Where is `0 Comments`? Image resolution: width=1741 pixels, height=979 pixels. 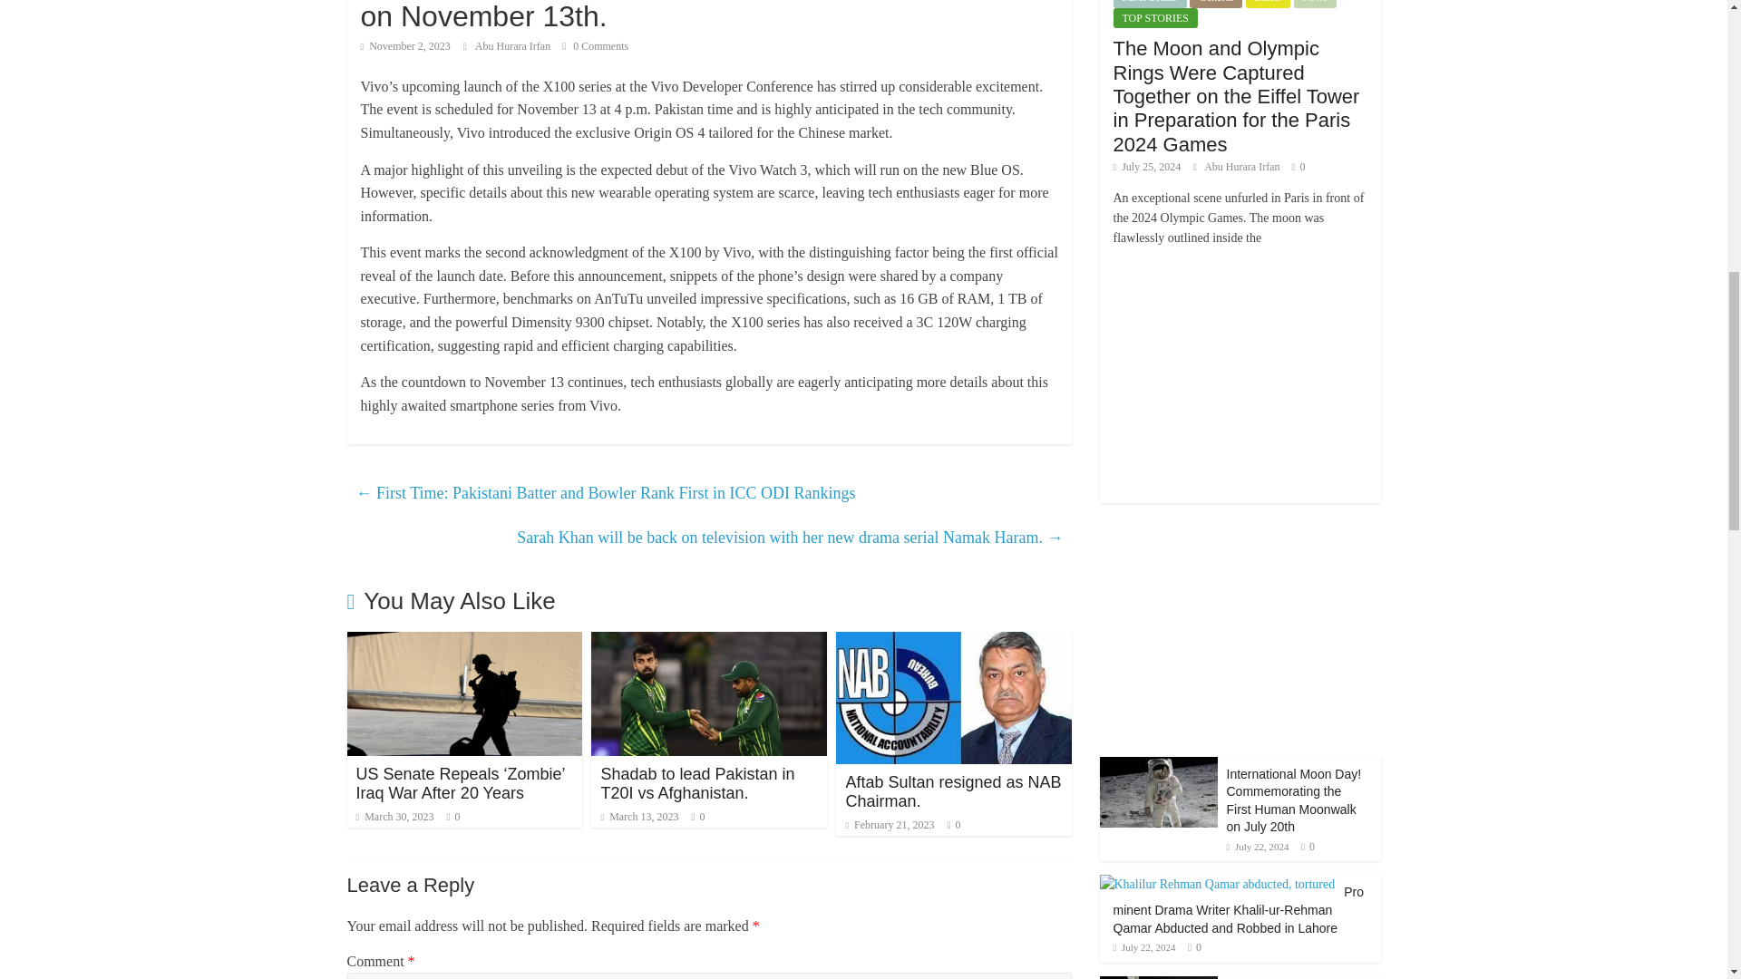
0 Comments is located at coordinates (595, 46).